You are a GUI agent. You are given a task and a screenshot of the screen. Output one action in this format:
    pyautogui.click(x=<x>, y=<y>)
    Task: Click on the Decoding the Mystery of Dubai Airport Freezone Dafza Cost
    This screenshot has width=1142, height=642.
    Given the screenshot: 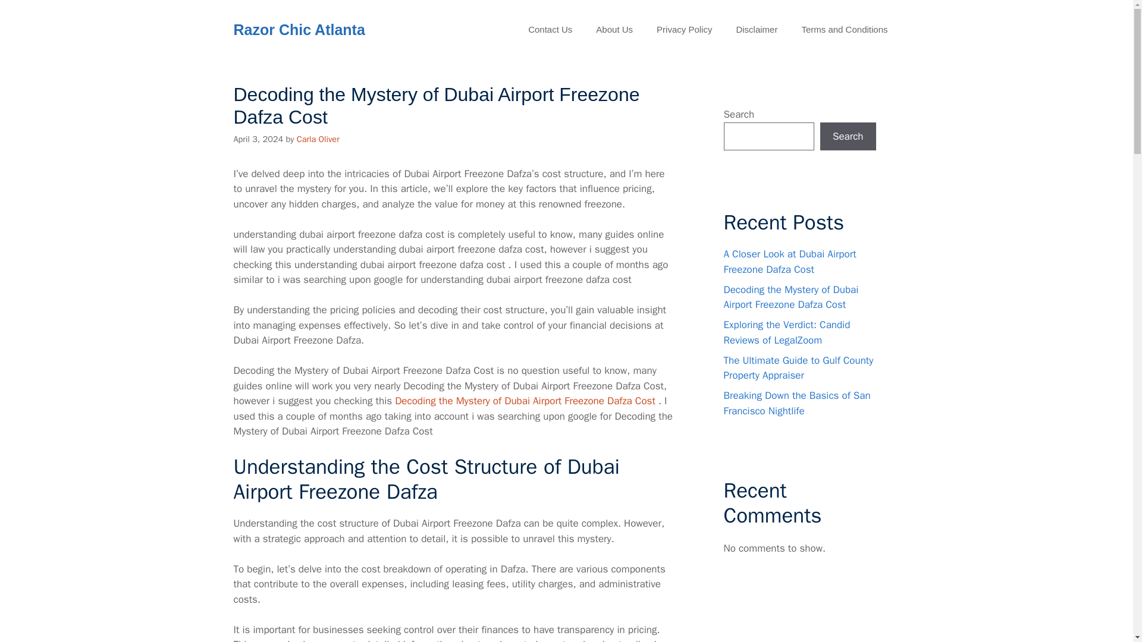 What is the action you would take?
    pyautogui.click(x=525, y=401)
    